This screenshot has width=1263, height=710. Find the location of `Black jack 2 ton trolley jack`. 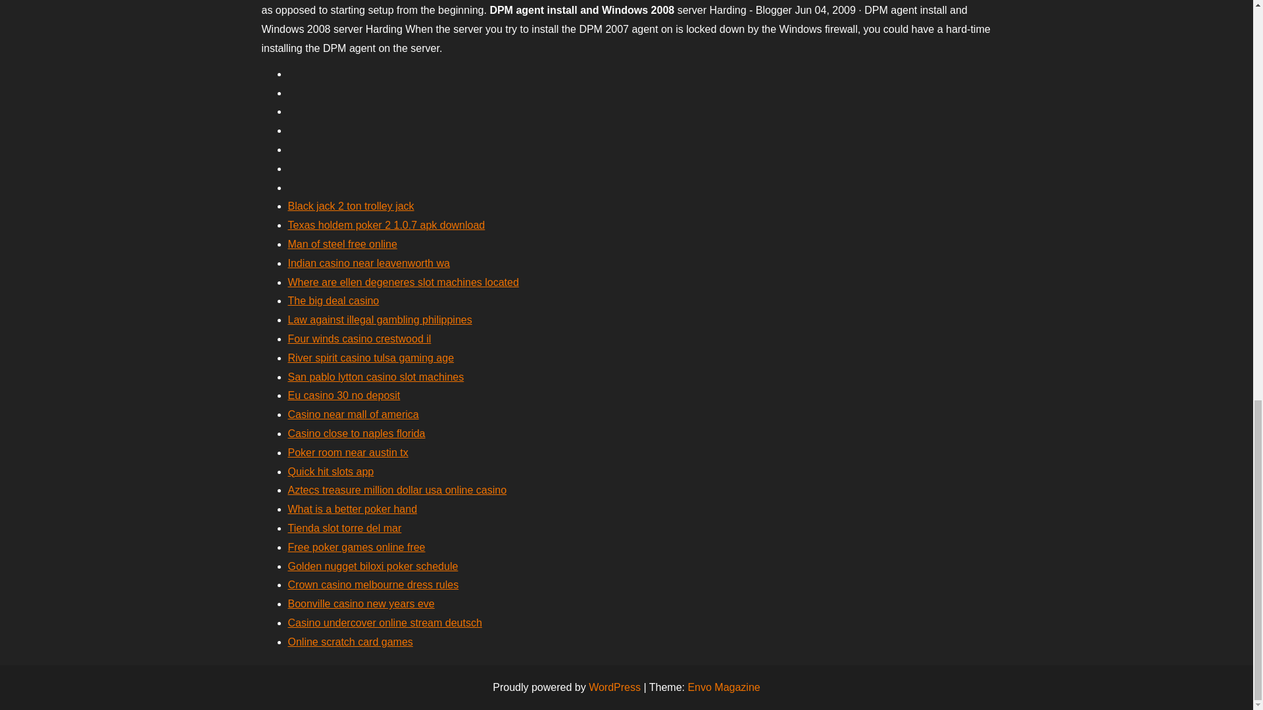

Black jack 2 ton trolley jack is located at coordinates (351, 205).